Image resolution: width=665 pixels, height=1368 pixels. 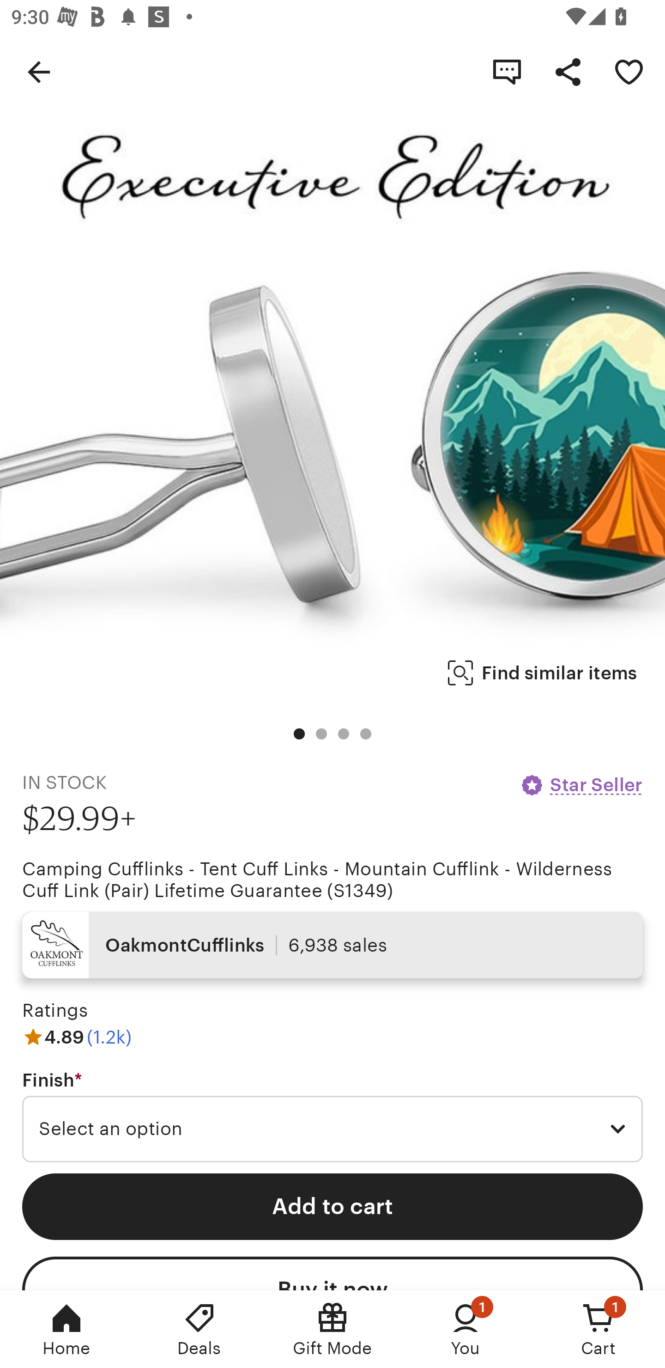 I want to click on Contact shop, so click(x=507, y=71).